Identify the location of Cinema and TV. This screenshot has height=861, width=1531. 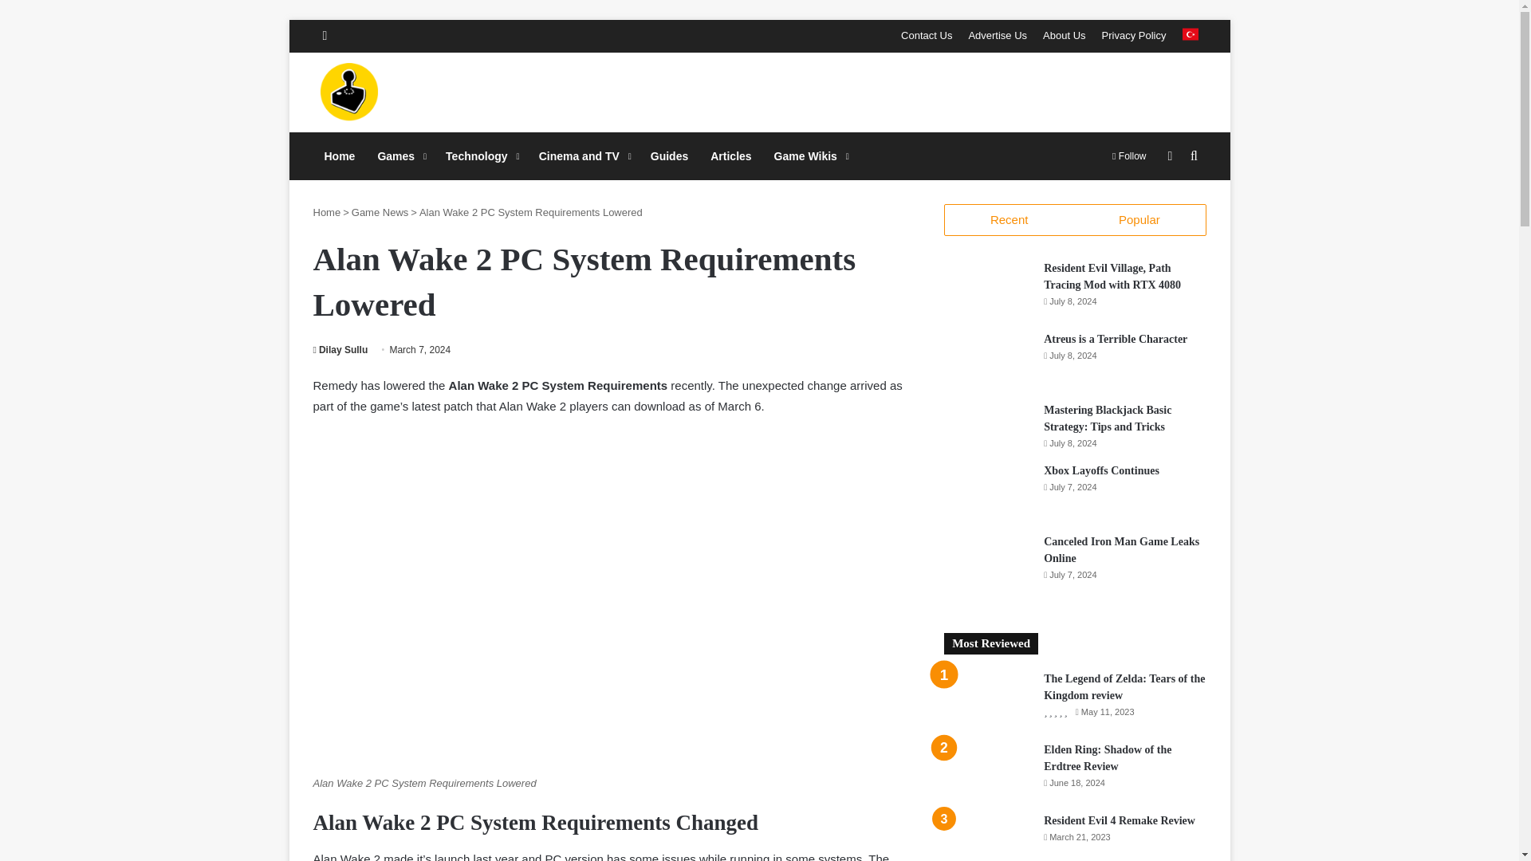
(584, 156).